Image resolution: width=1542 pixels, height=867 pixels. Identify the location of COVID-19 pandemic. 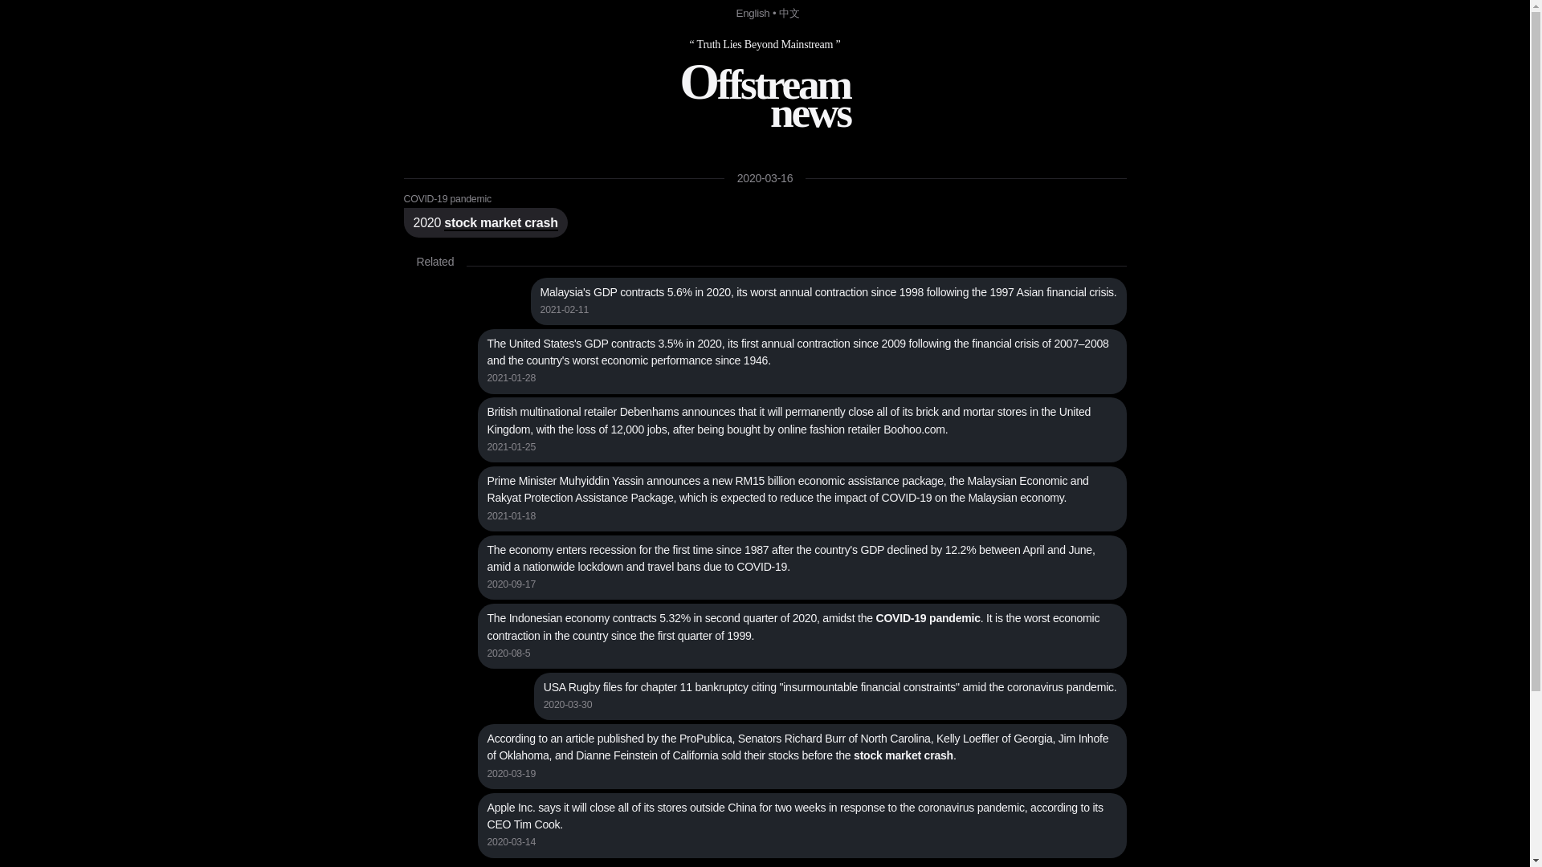
(447, 199).